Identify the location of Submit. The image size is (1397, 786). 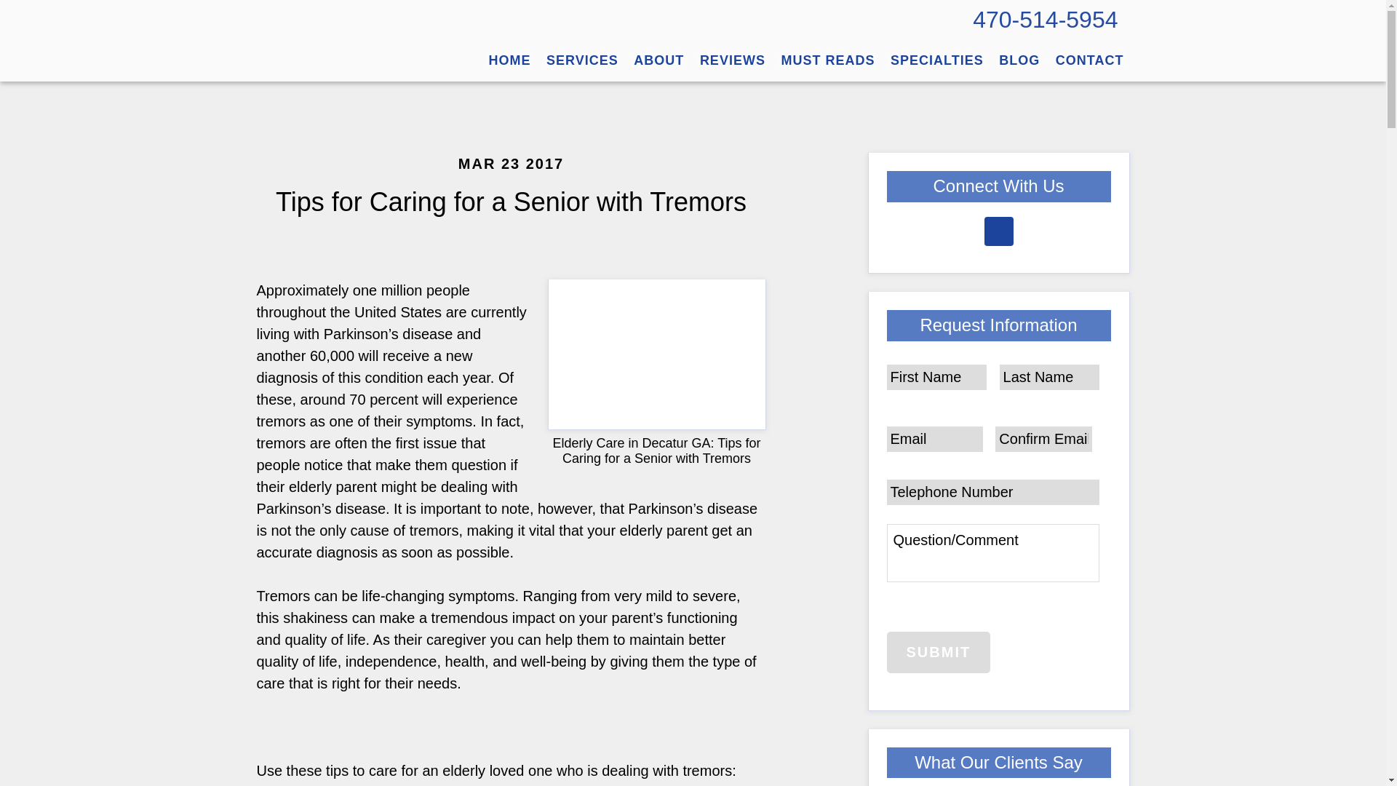
(938, 652).